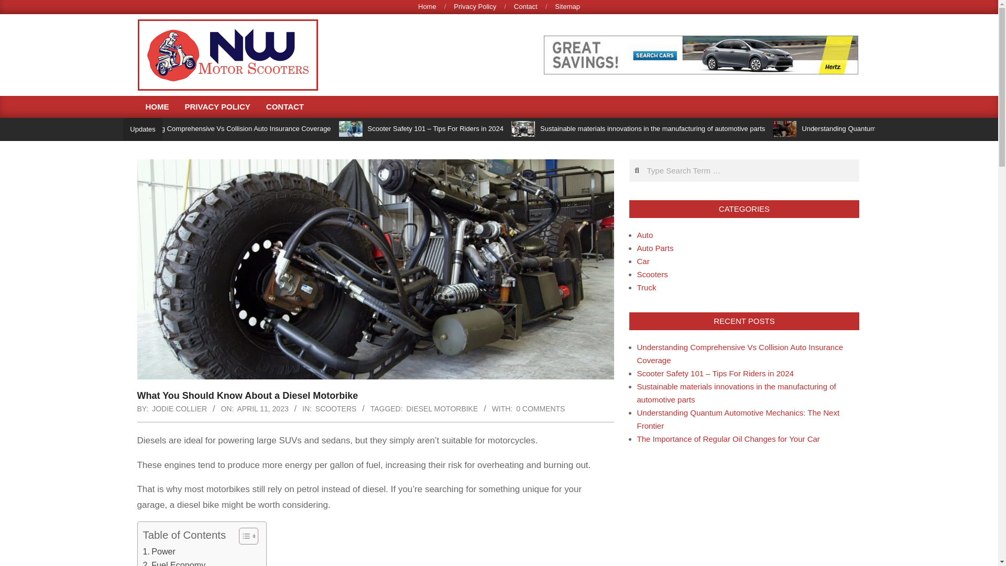  What do you see at coordinates (159, 551) in the screenshot?
I see `Power` at bounding box center [159, 551].